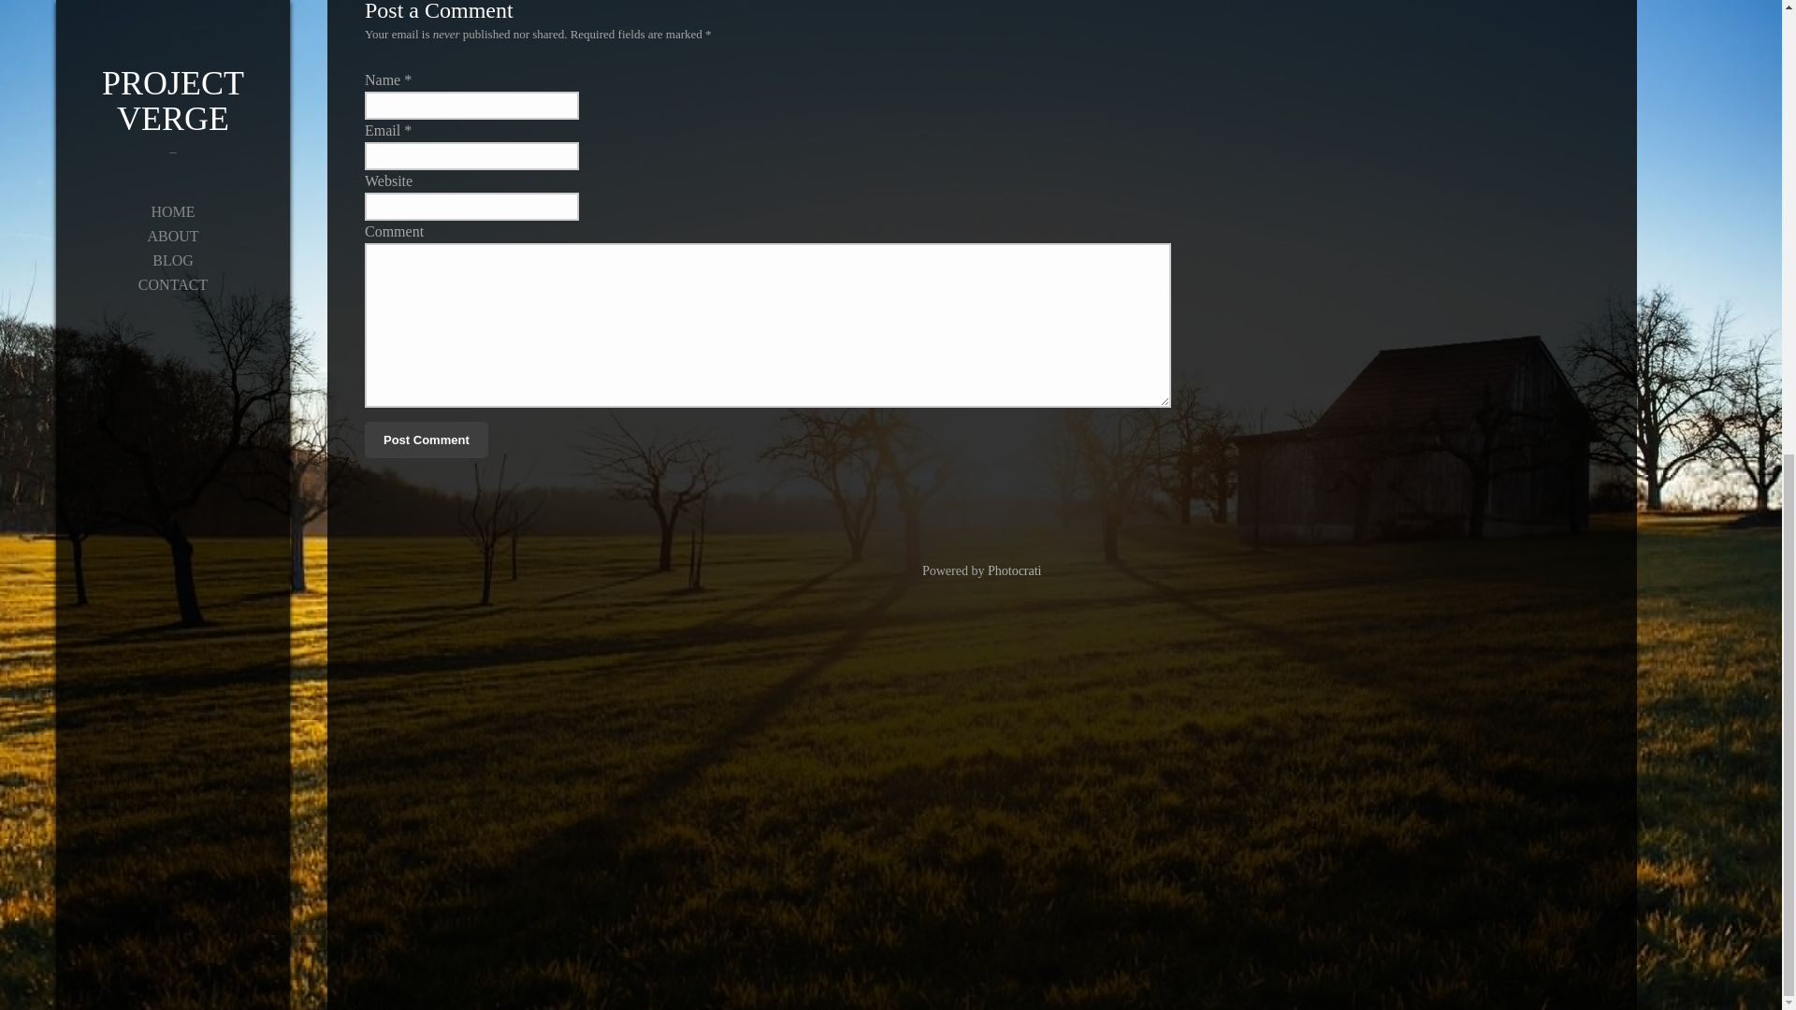 This screenshot has height=1010, width=1796. Describe the element at coordinates (427, 440) in the screenshot. I see `Post Comment` at that location.